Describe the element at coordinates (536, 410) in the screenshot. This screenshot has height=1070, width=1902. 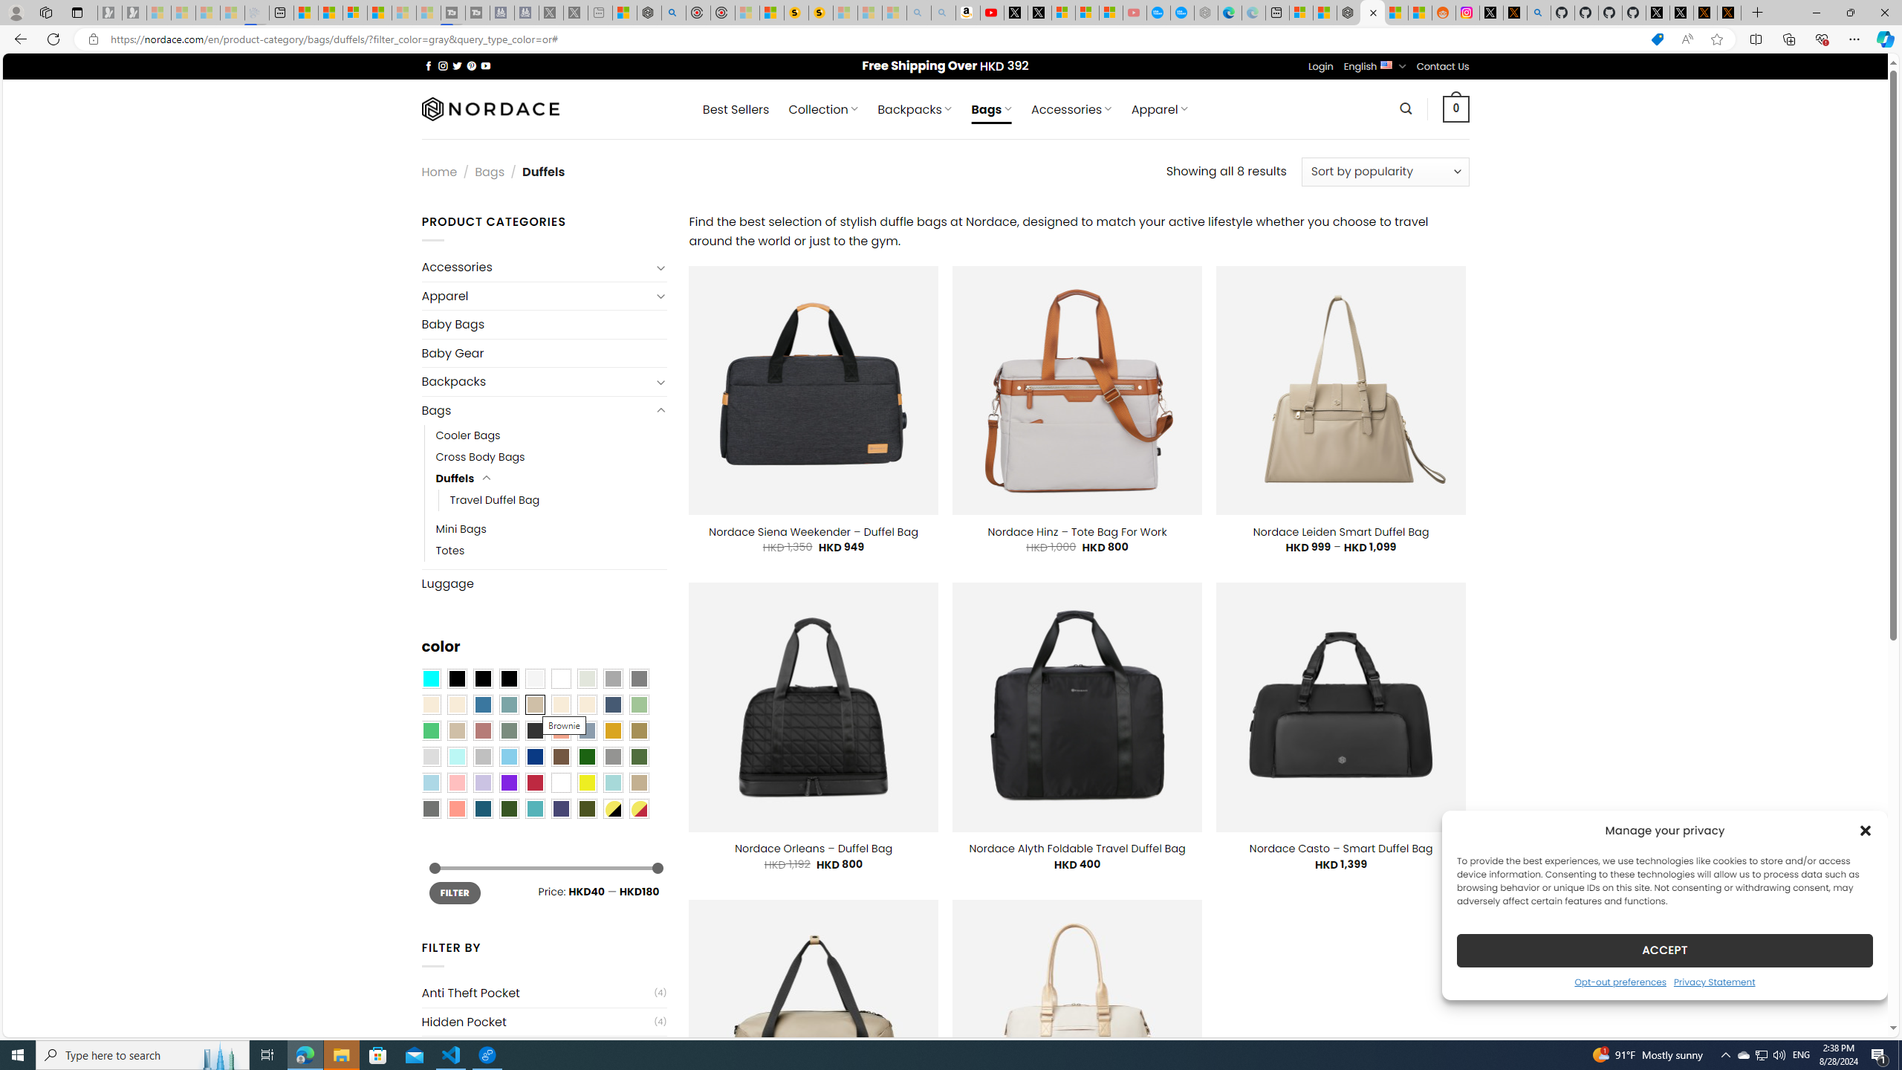
I see `Bags` at that location.